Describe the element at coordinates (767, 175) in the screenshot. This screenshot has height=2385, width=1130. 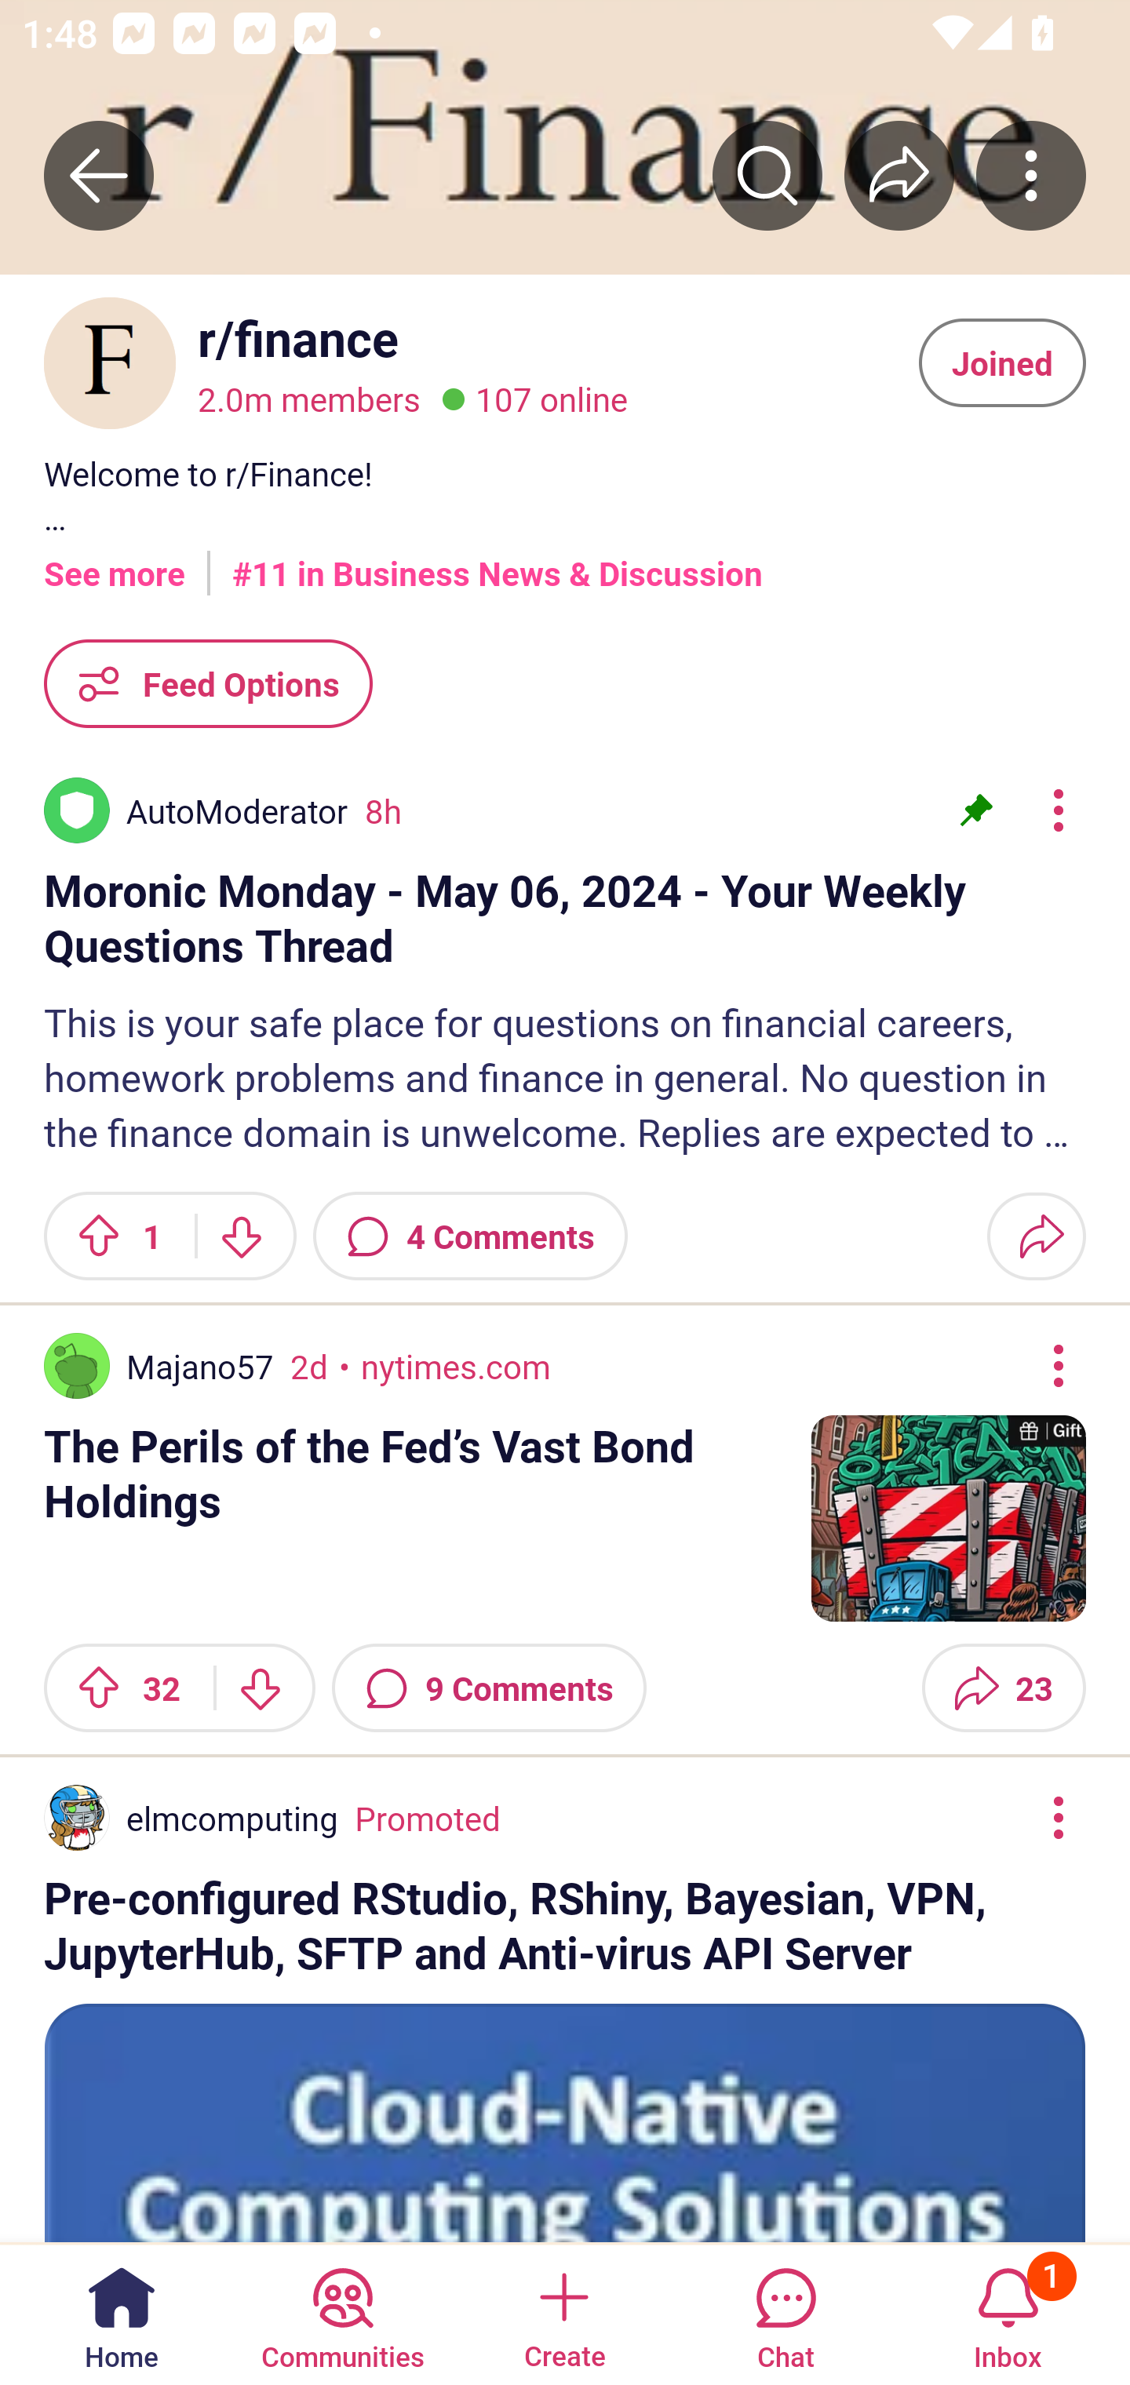
I see `Search r/﻿finance` at that location.